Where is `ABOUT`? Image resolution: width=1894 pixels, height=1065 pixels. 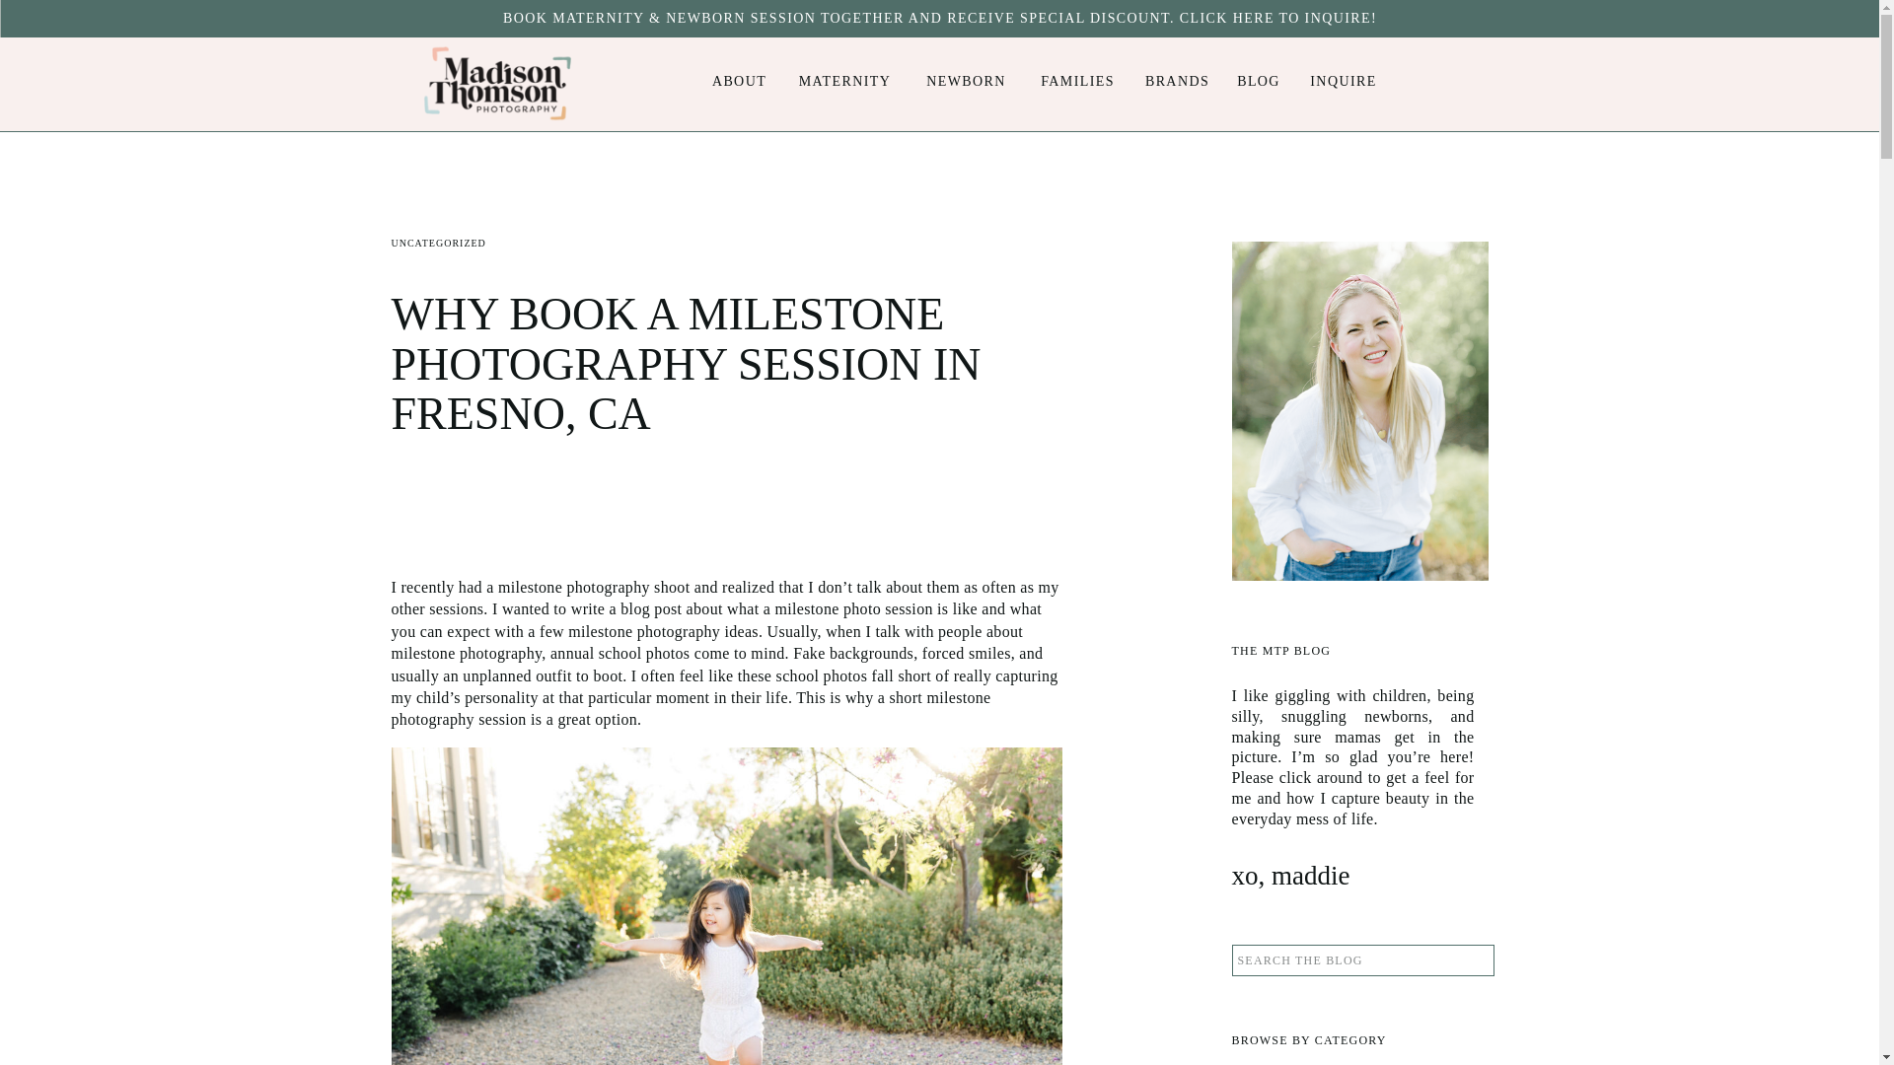
ABOUT is located at coordinates (738, 81).